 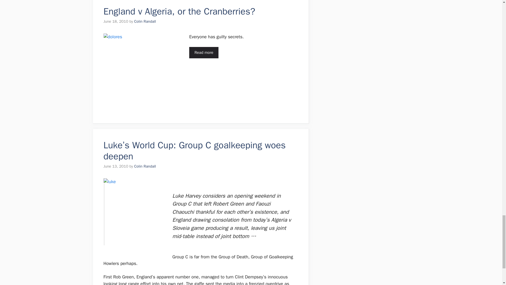 I want to click on England v Algeria, or the Cranberries?, so click(x=179, y=11).